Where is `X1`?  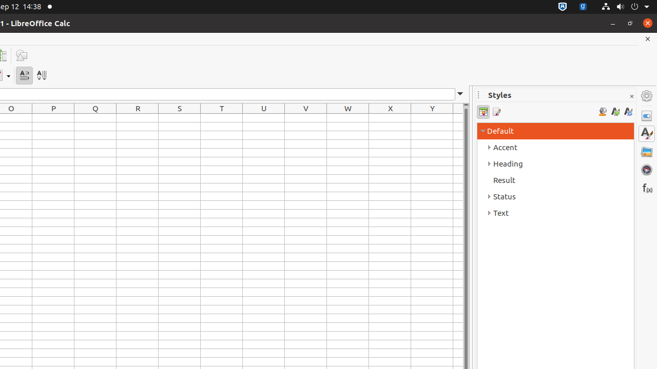
X1 is located at coordinates (390, 118).